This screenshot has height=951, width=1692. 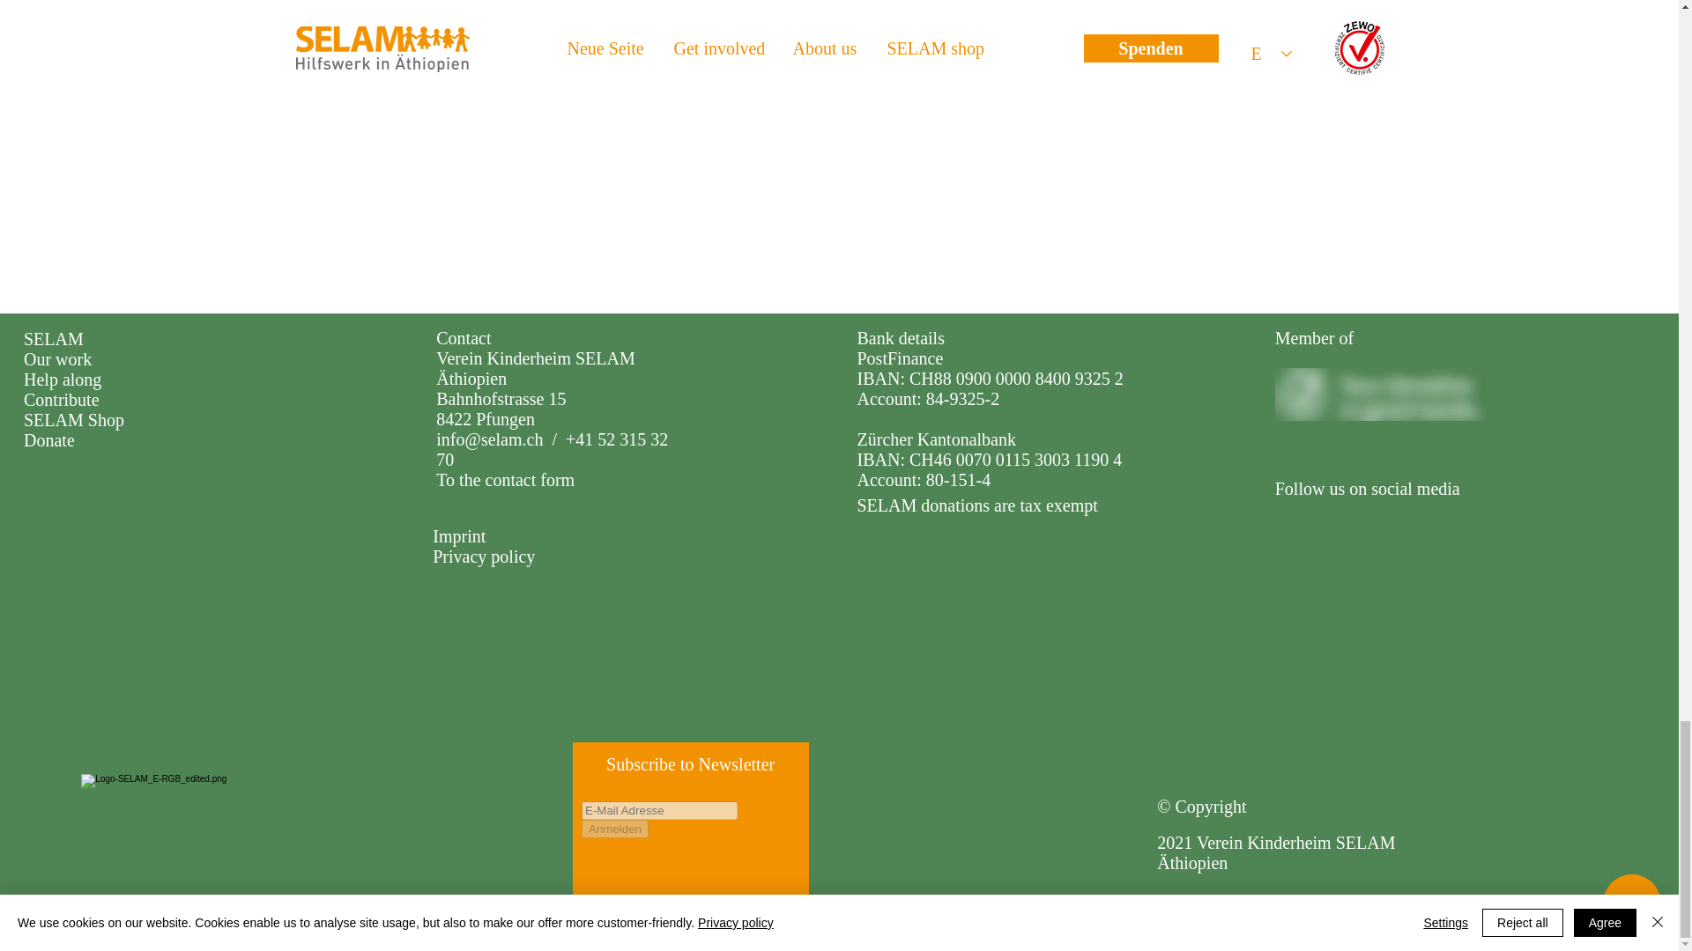 What do you see at coordinates (73, 419) in the screenshot?
I see `SELAM Shop` at bounding box center [73, 419].